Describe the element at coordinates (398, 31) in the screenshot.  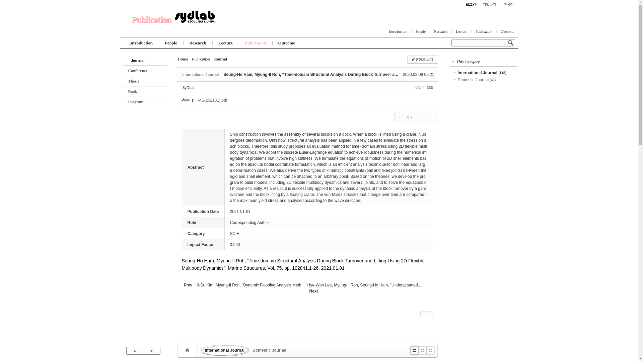
I see `Introduction` at that location.